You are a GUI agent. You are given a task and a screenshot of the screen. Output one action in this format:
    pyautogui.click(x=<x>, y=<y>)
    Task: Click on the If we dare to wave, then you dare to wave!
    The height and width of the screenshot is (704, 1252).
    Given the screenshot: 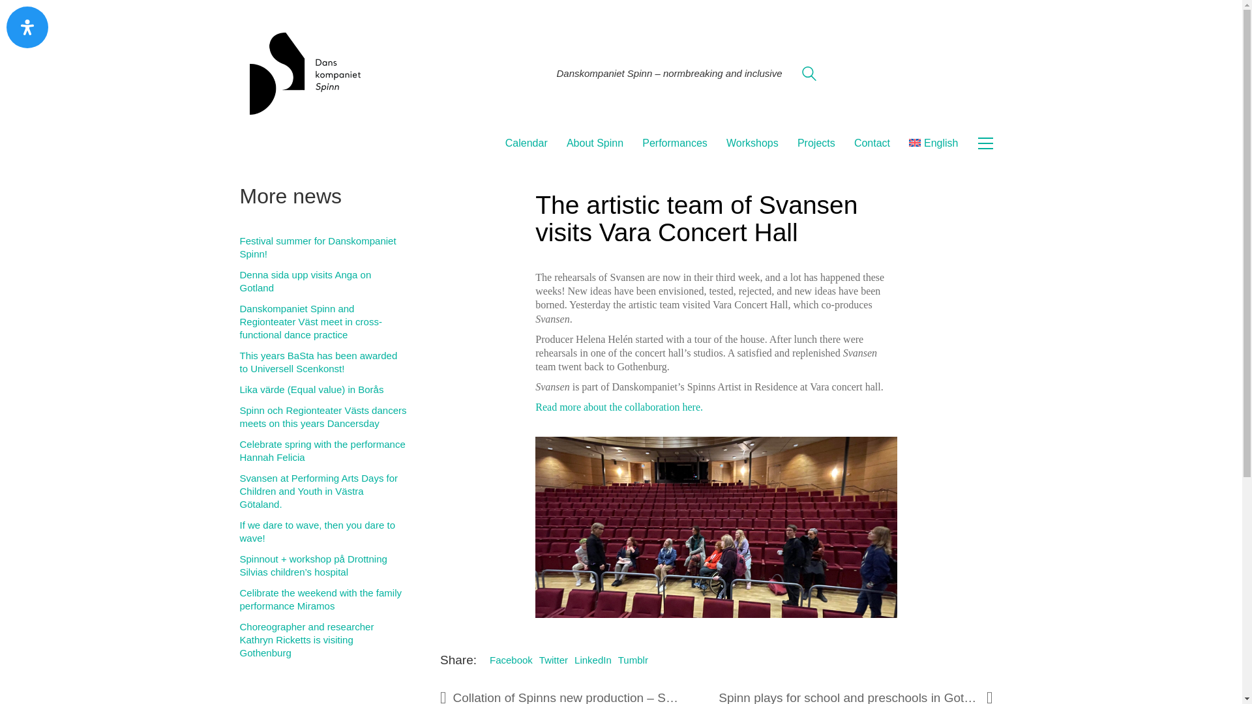 What is the action you would take?
    pyautogui.click(x=323, y=531)
    